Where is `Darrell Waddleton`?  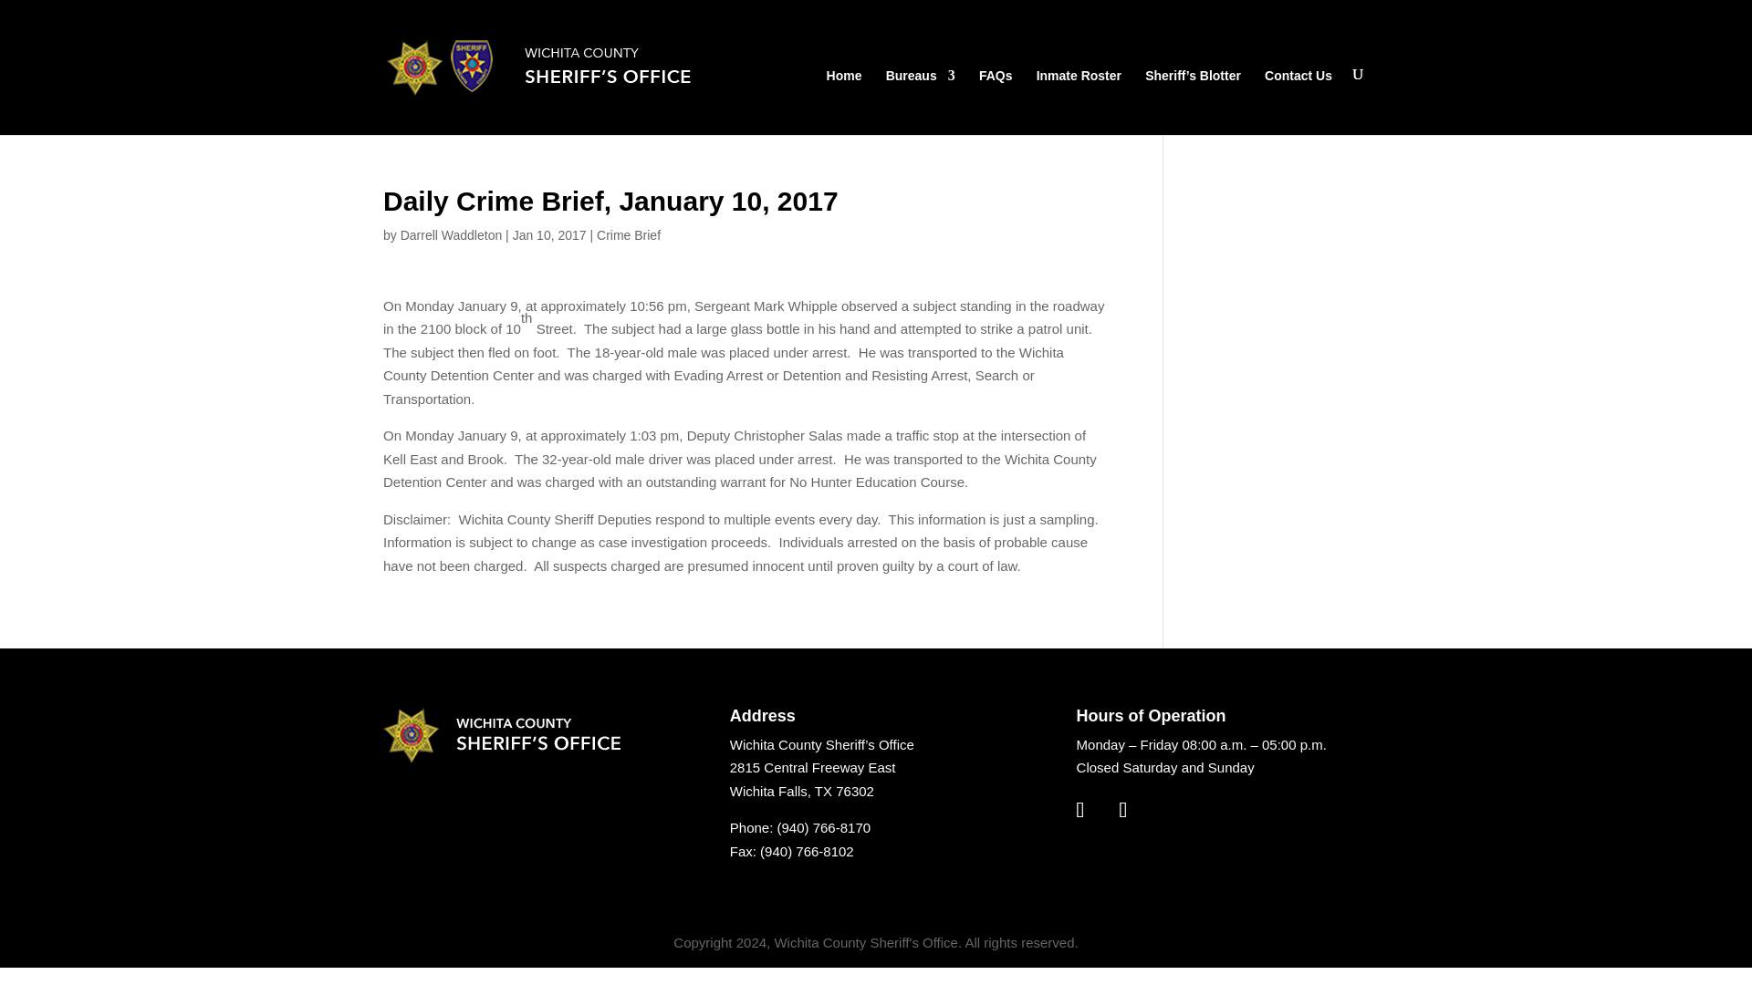
Darrell Waddleton is located at coordinates (452, 234).